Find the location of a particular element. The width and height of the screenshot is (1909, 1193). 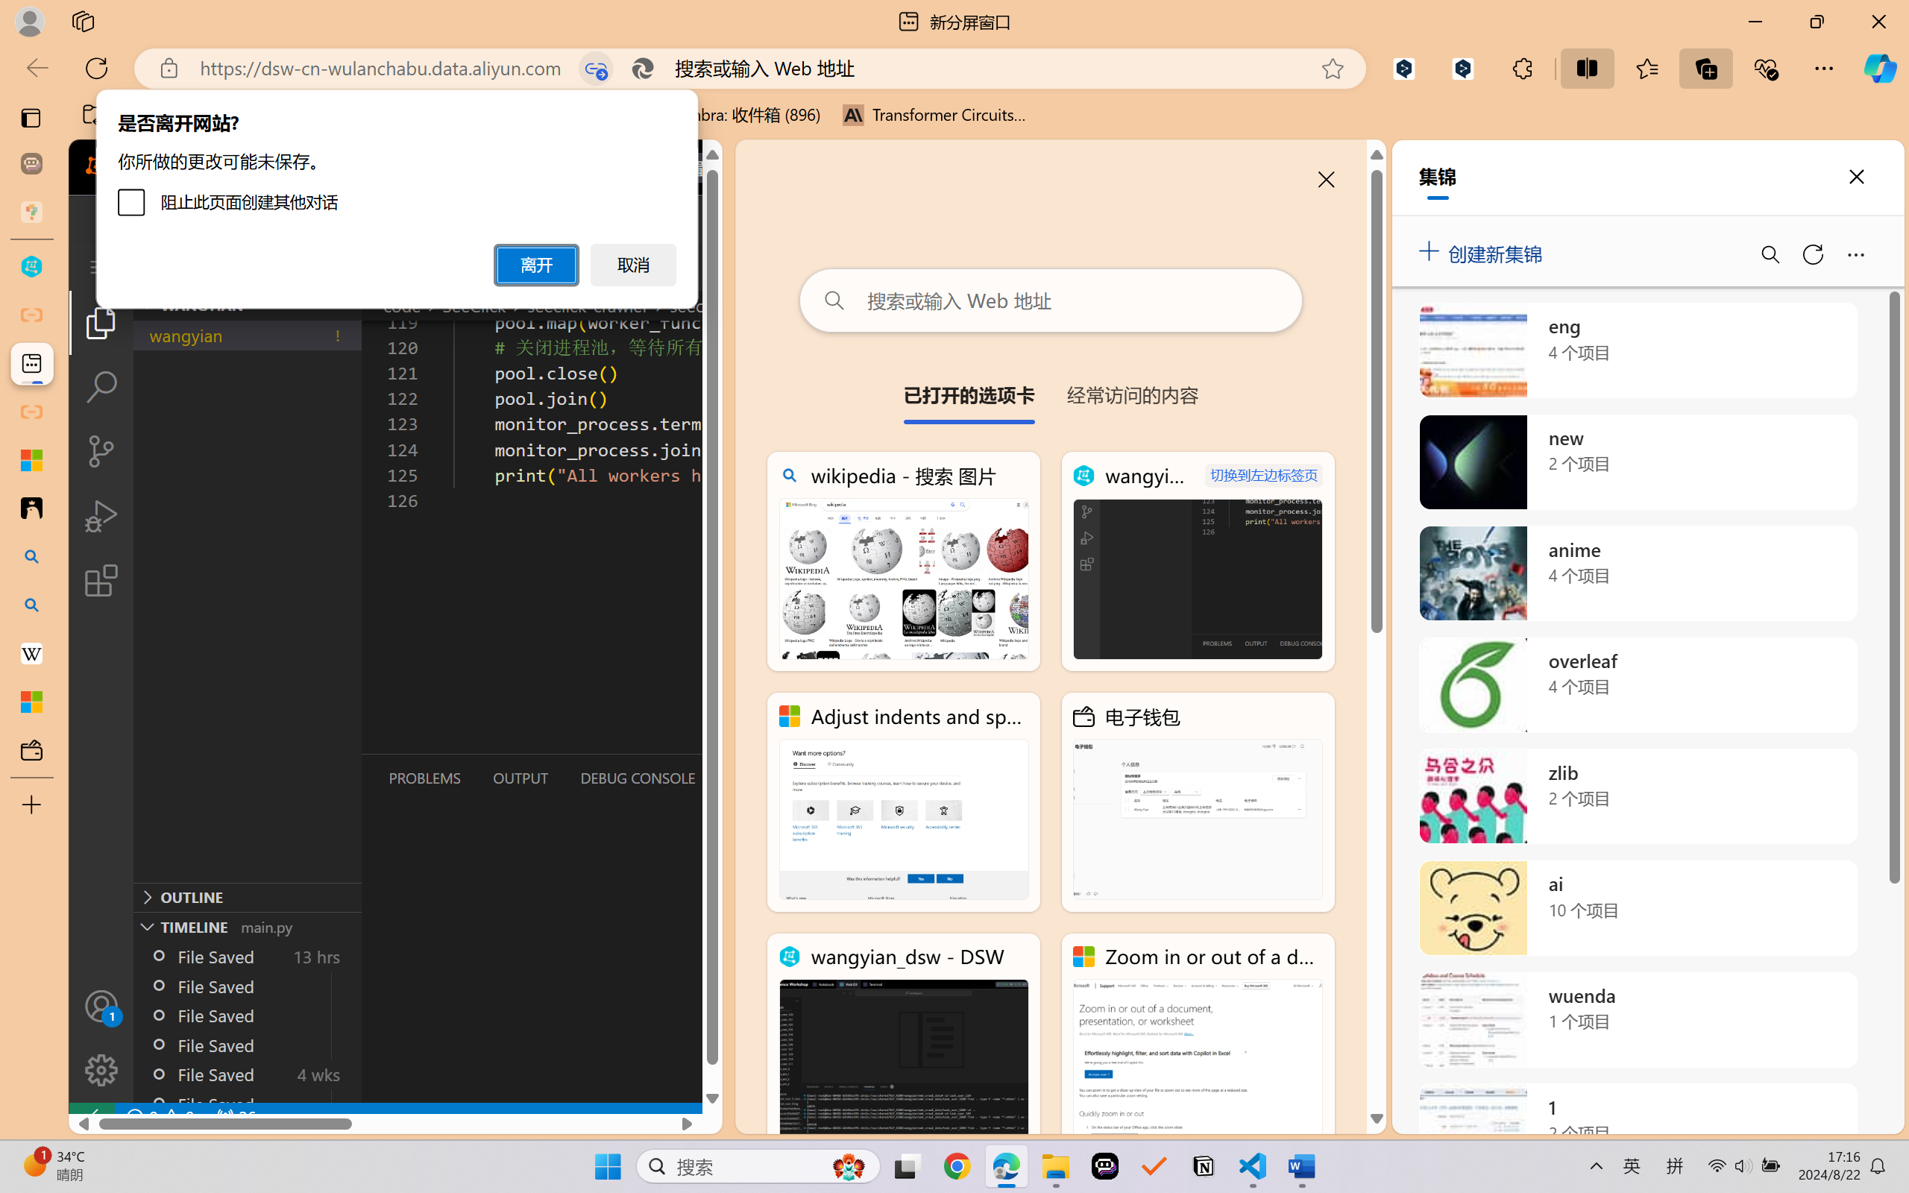

Insert Header Row is located at coordinates (549, 84).